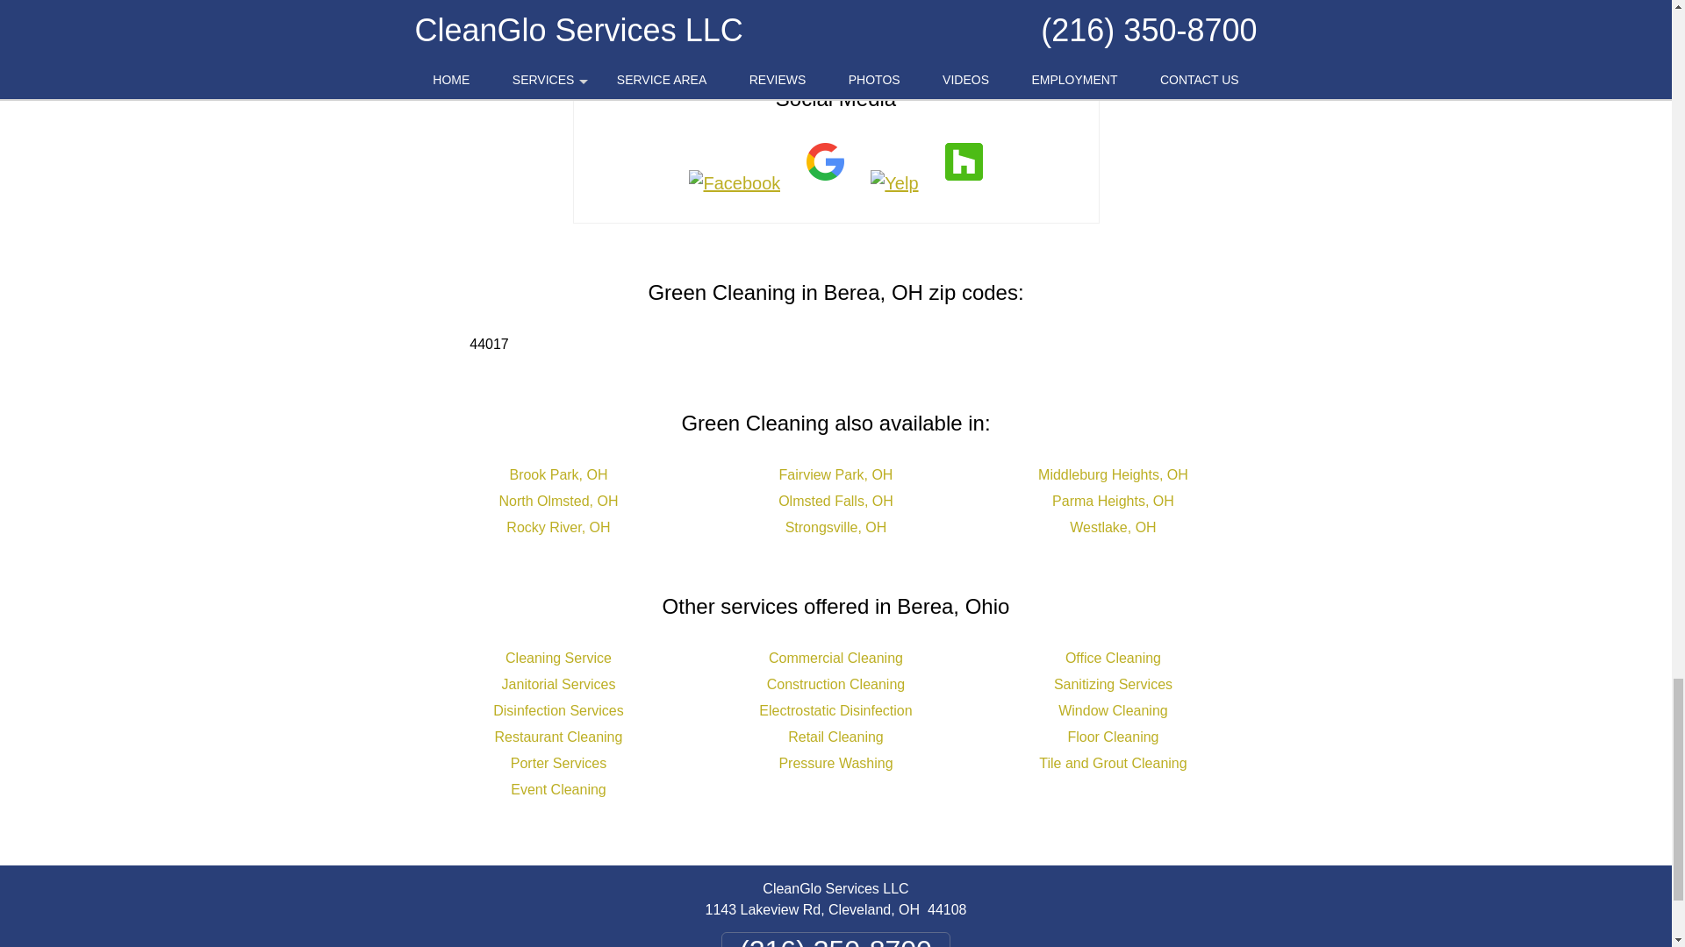 The image size is (1685, 947). What do you see at coordinates (558, 500) in the screenshot?
I see `North Olmsted, OH` at bounding box center [558, 500].